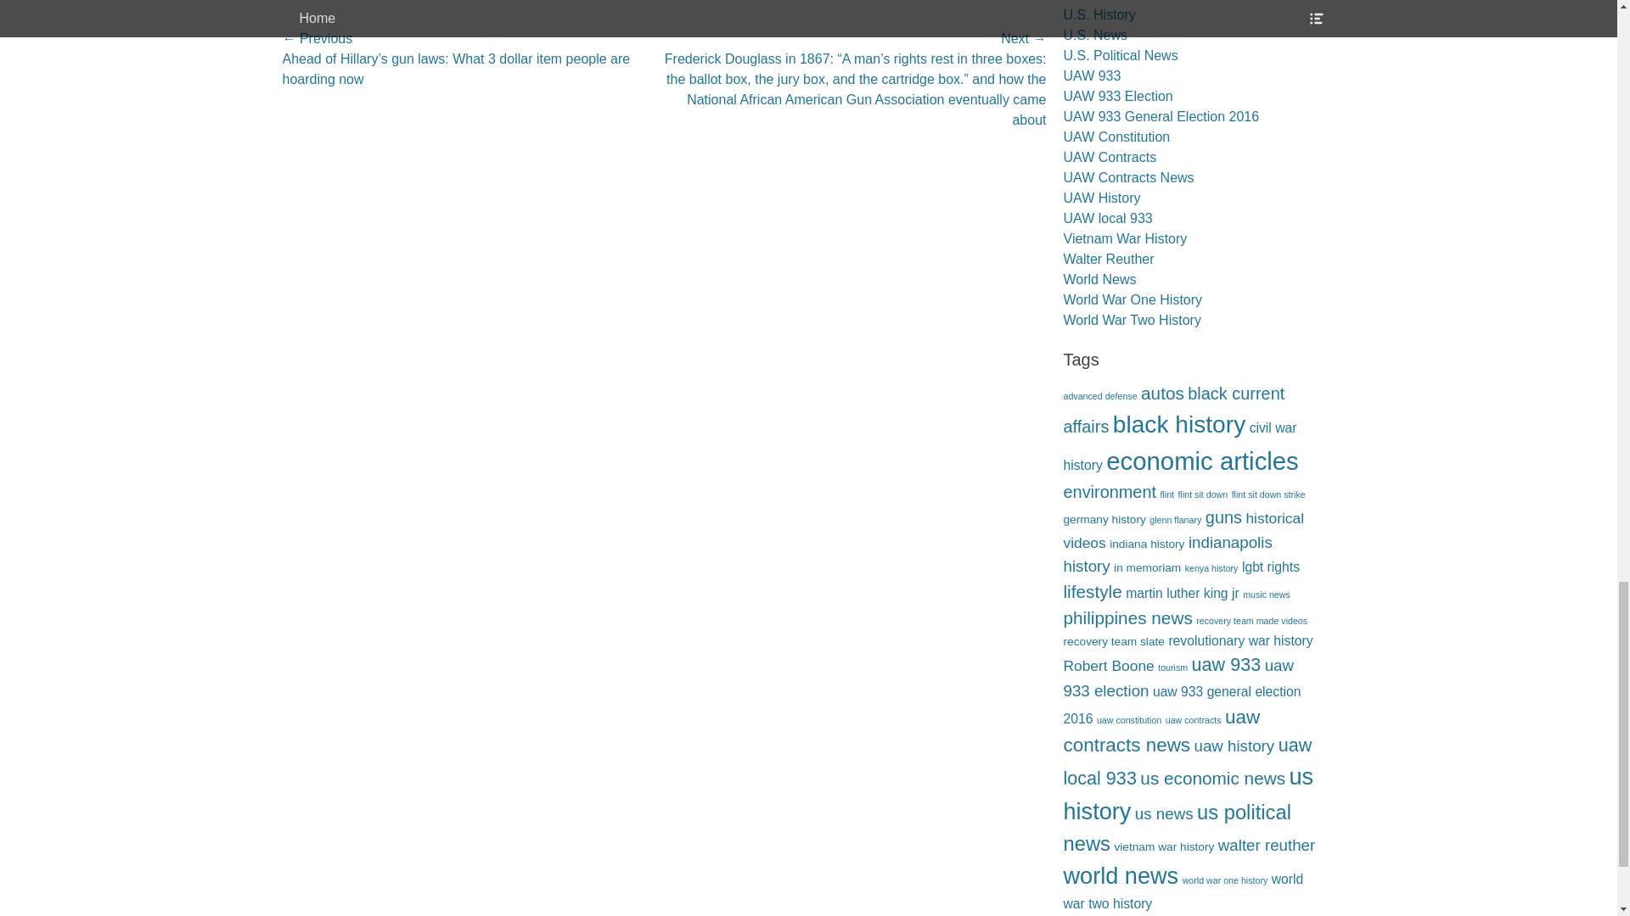 This screenshot has height=916, width=1630. Describe the element at coordinates (1166, 494) in the screenshot. I see `1 topic` at that location.